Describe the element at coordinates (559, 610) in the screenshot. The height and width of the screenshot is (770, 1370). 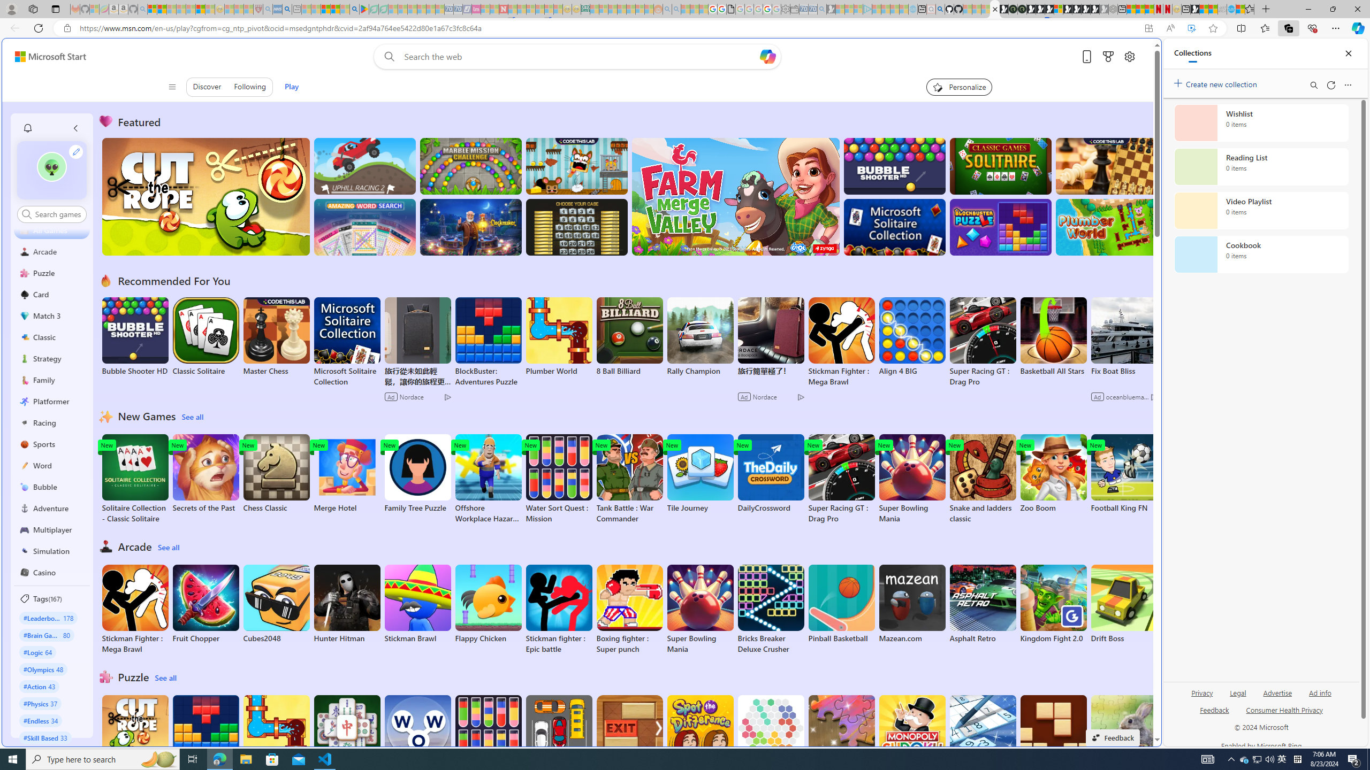
I see `Stickman fighter : Epic battle` at that location.